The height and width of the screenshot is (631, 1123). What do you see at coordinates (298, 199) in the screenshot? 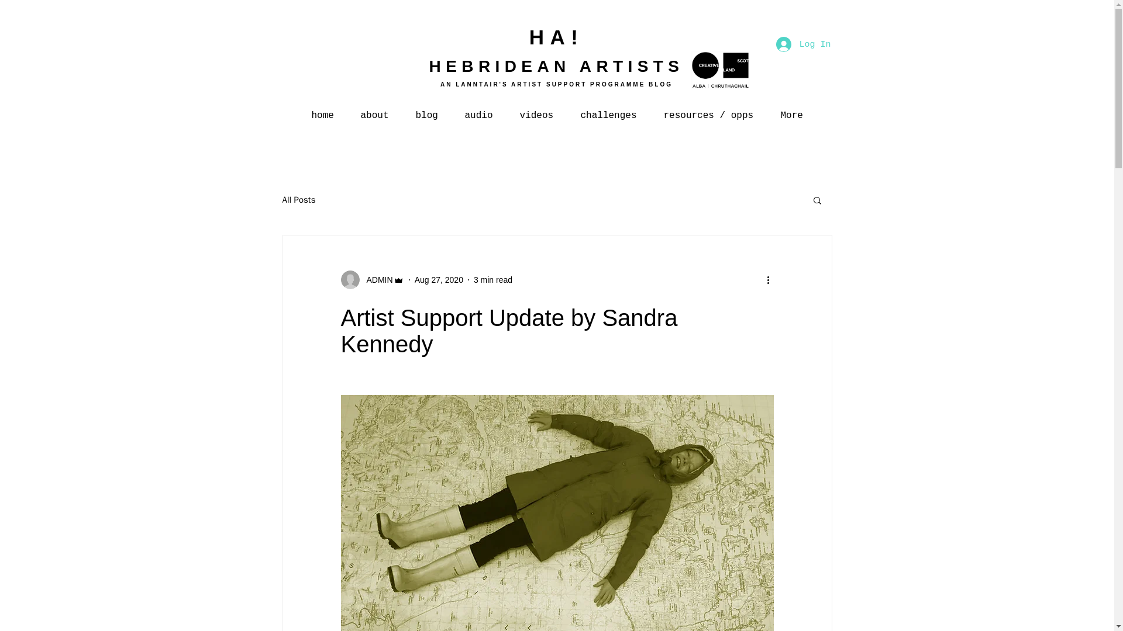
I see `All Posts` at bounding box center [298, 199].